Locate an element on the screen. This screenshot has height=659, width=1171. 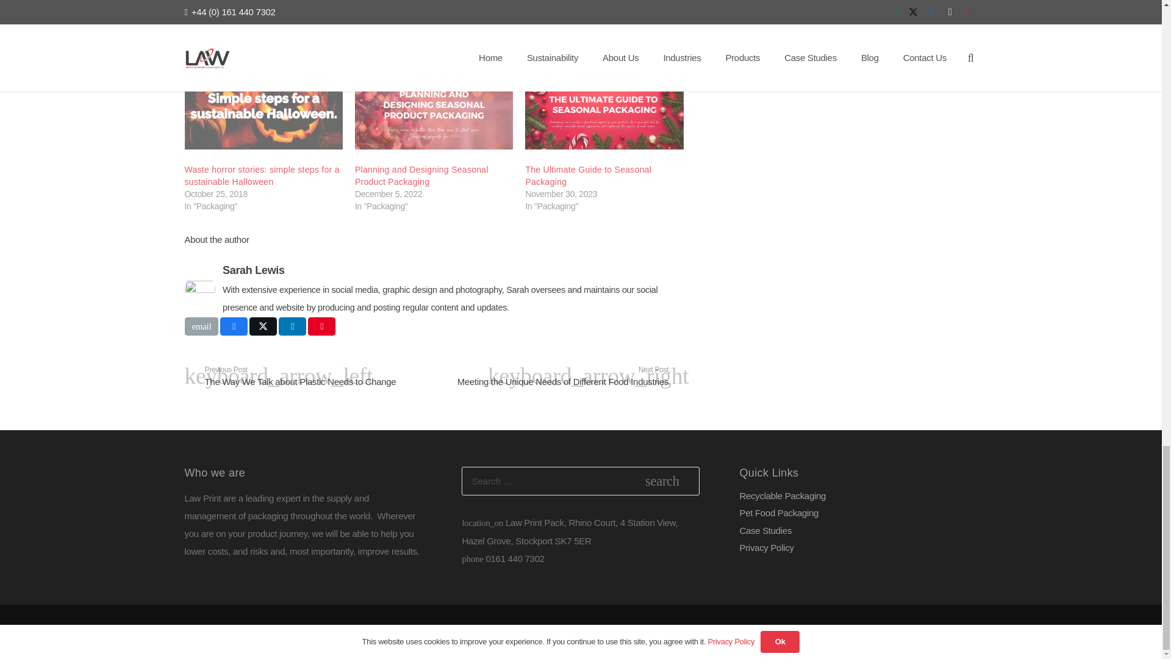
Planning and Designing Seasonal Product Packaging is located at coordinates (421, 176).